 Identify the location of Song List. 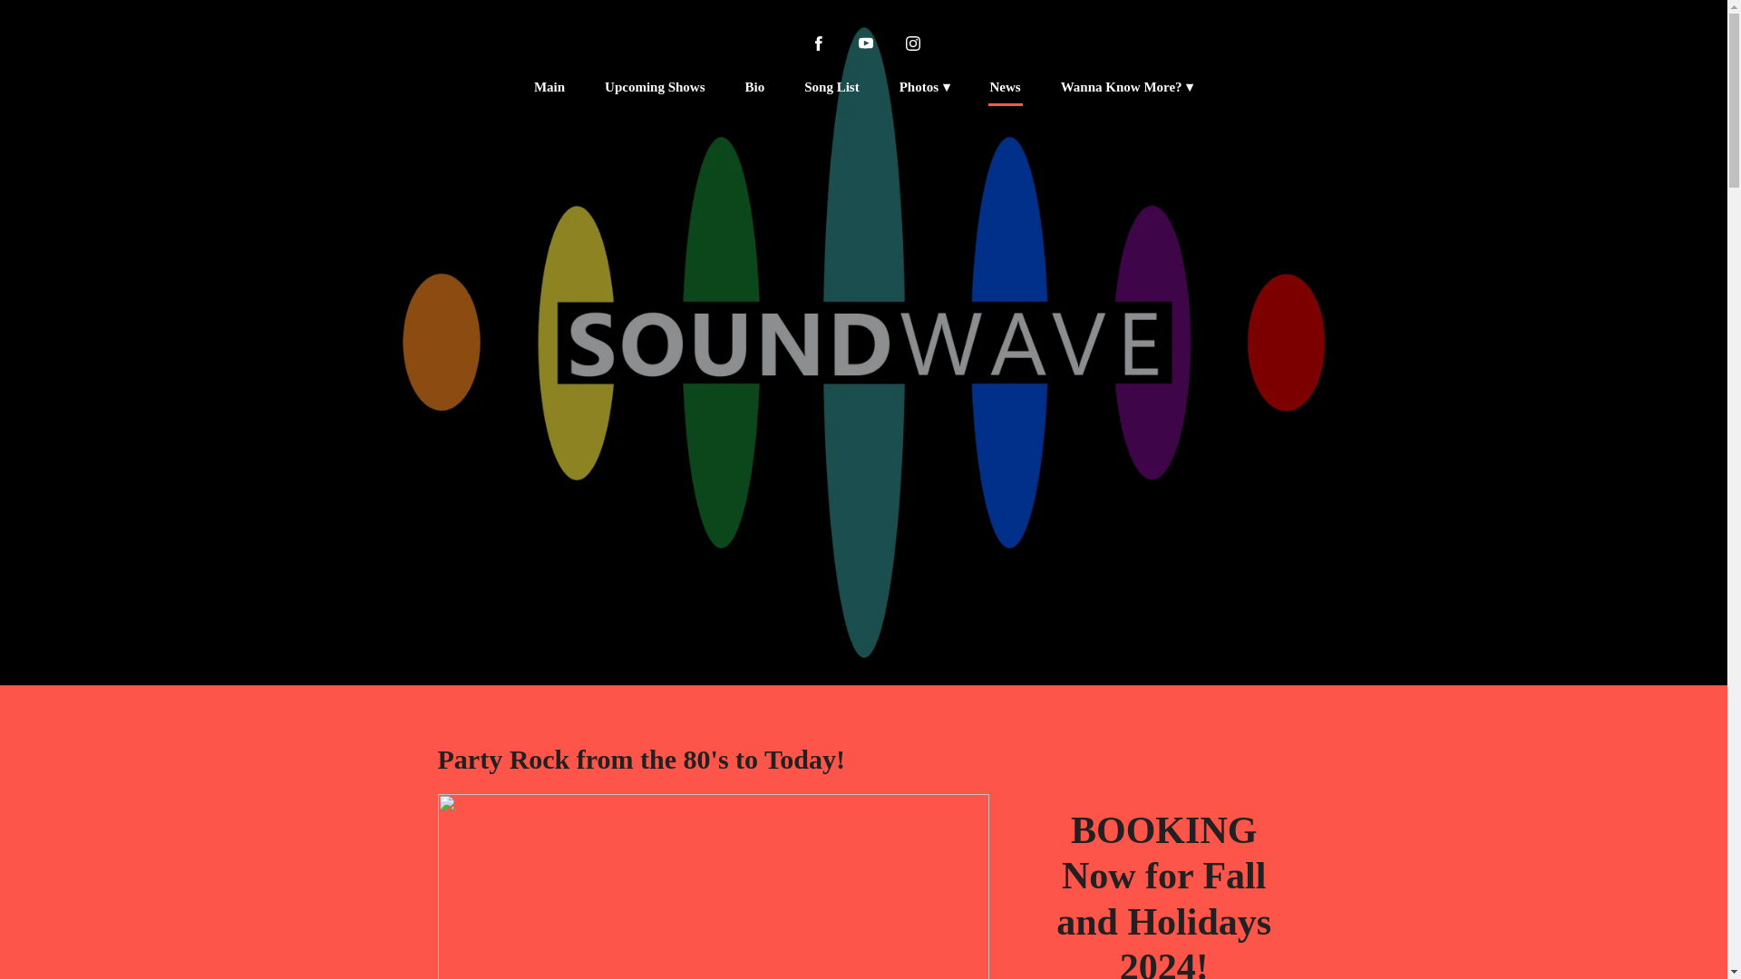
(831, 87).